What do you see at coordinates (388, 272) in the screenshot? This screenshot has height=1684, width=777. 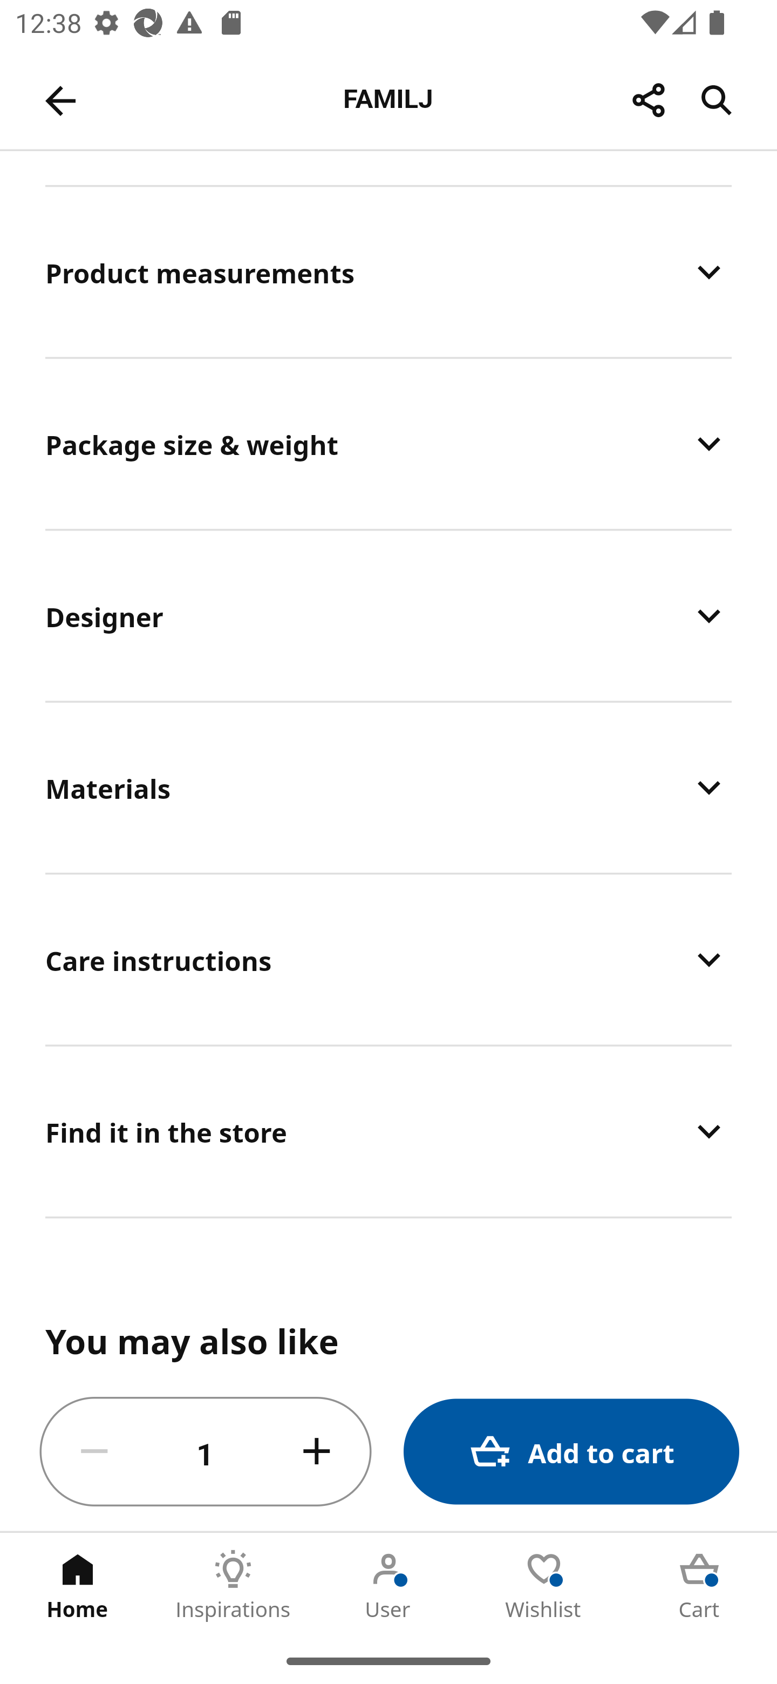 I see `Product measurements` at bounding box center [388, 272].